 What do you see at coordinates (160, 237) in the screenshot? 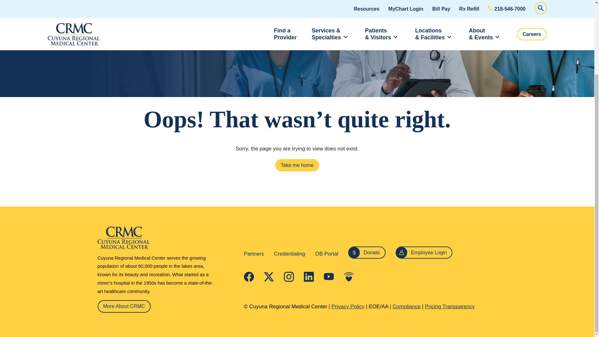
I see `SafeBuilt` at bounding box center [160, 237].